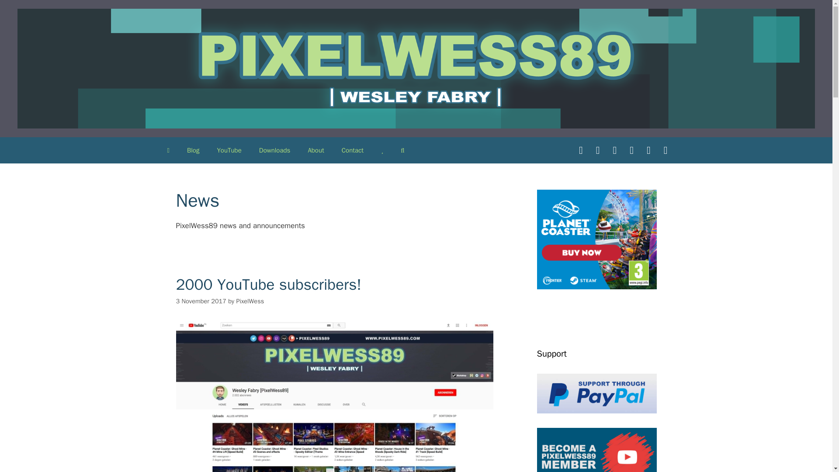 The height and width of the screenshot is (472, 839). What do you see at coordinates (353, 150) in the screenshot?
I see `Contact` at bounding box center [353, 150].